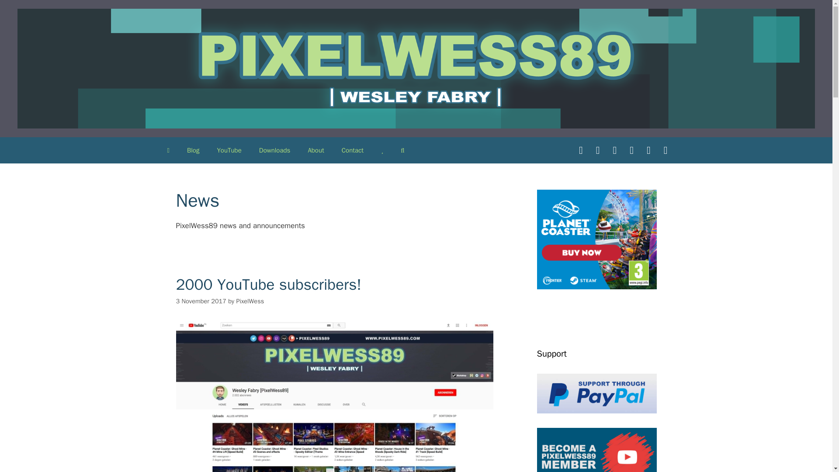 The height and width of the screenshot is (472, 839). What do you see at coordinates (353, 150) in the screenshot?
I see `Contact` at bounding box center [353, 150].